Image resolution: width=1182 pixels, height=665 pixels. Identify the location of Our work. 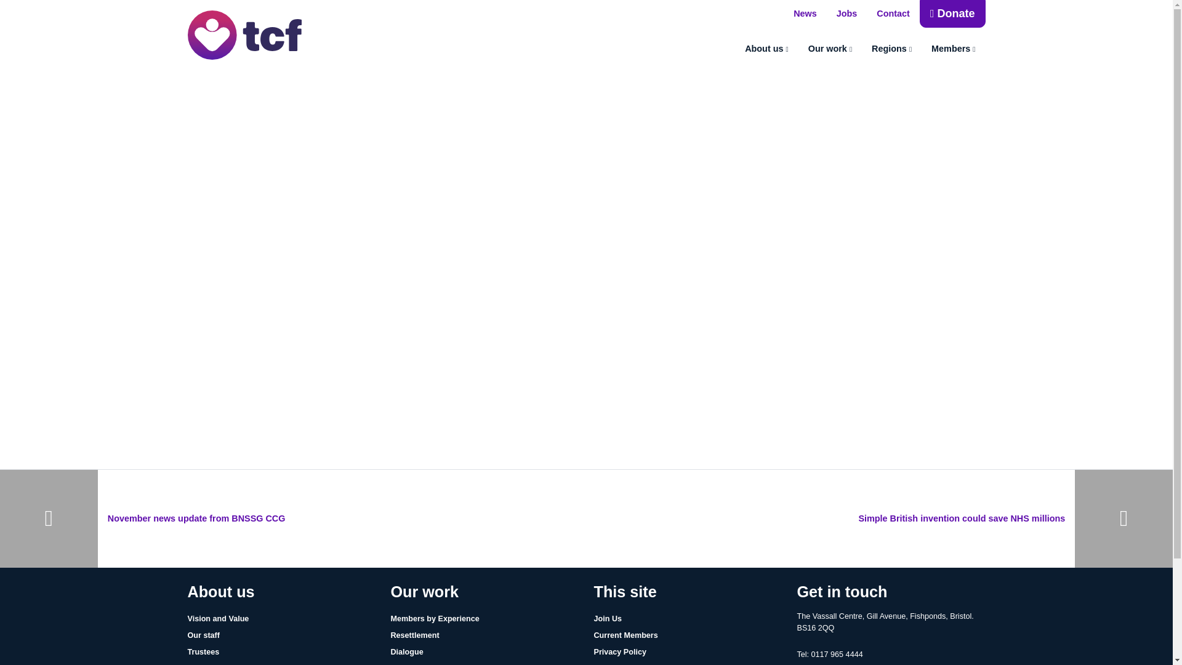
(830, 49).